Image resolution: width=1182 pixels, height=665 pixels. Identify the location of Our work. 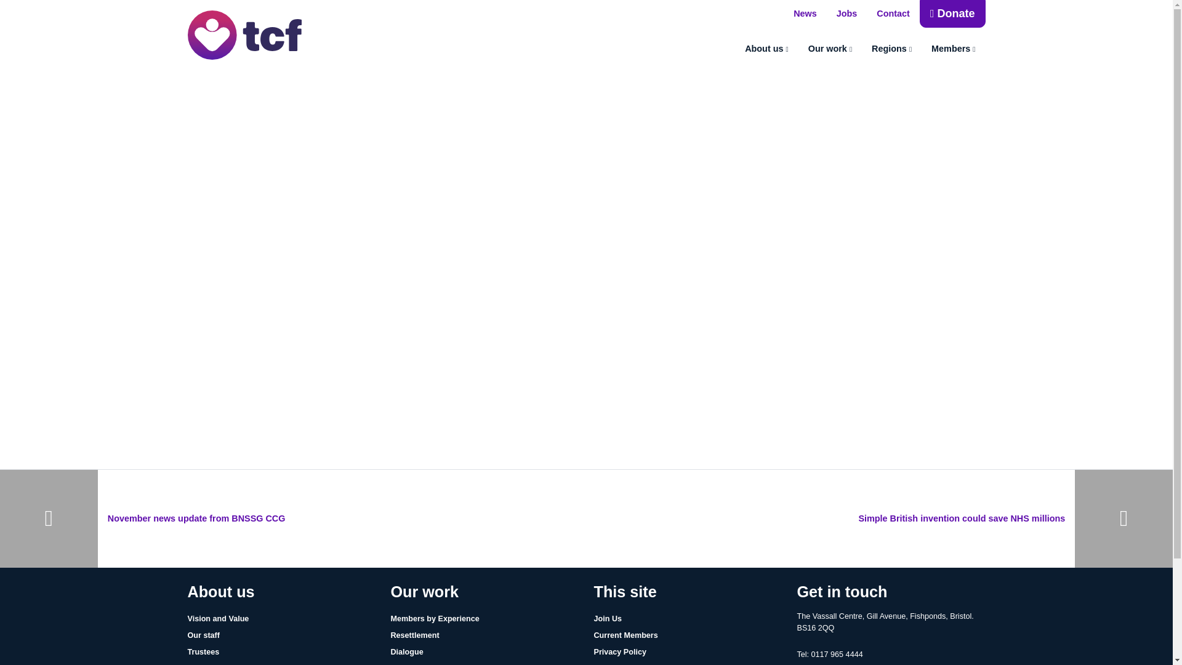
(830, 49).